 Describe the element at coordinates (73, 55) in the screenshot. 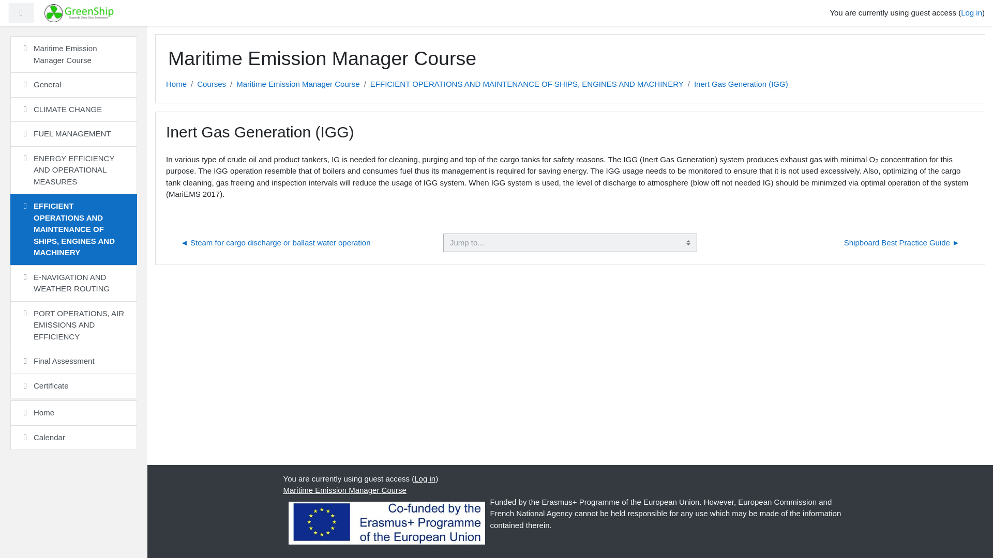

I see `Maritime Emission Manager Course` at that location.